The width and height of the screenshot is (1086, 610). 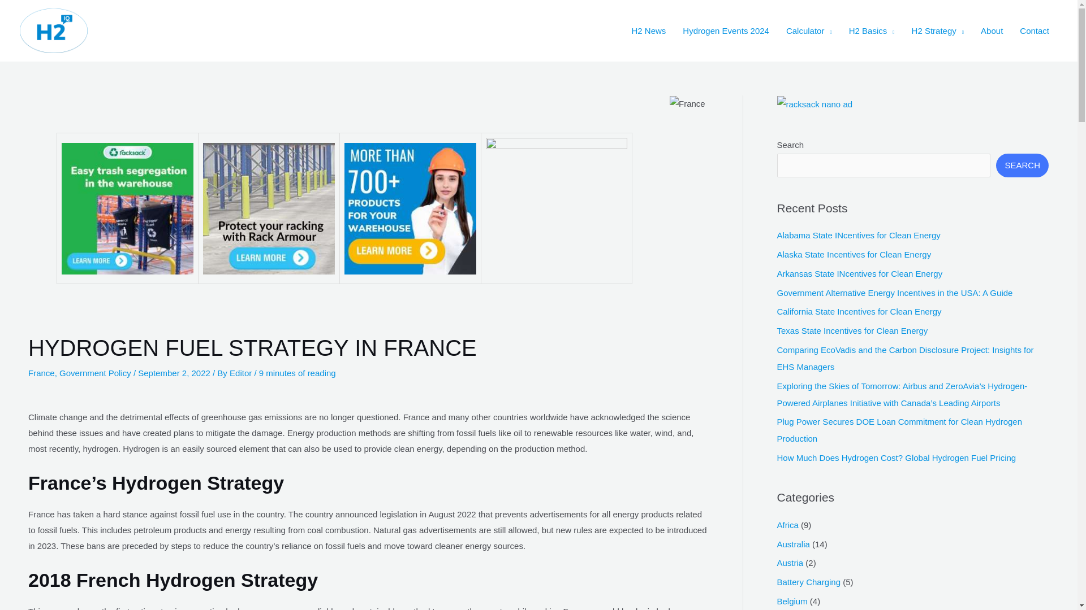 I want to click on H2 Basics, so click(x=872, y=30).